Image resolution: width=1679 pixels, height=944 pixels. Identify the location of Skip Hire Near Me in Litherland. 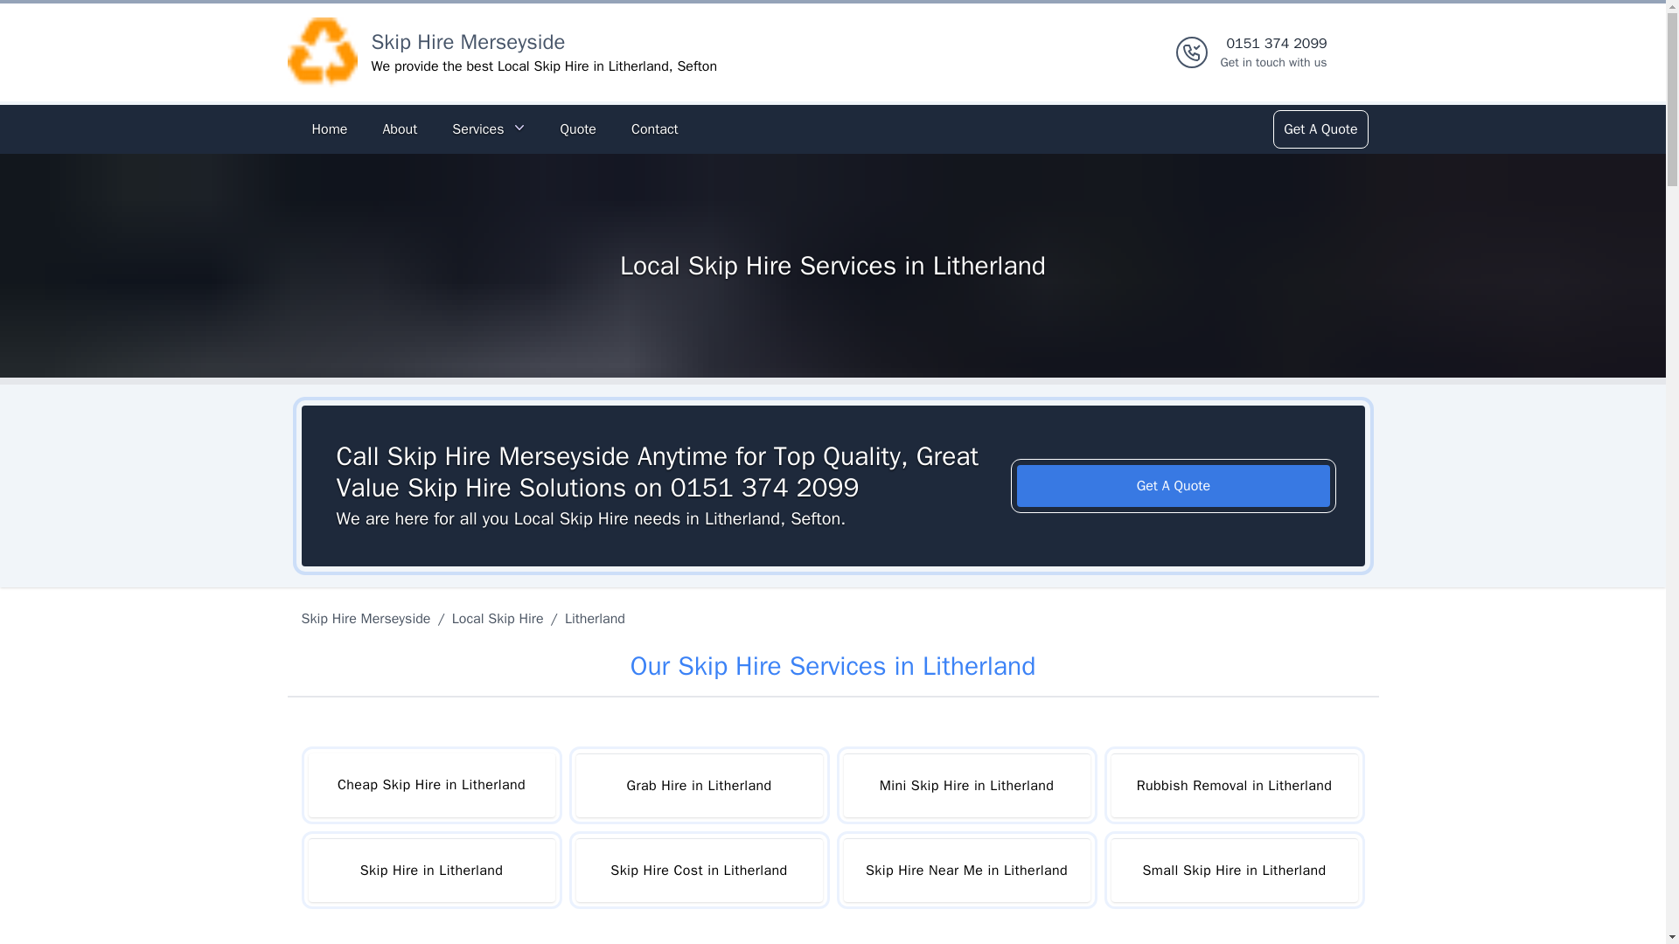
(965, 871).